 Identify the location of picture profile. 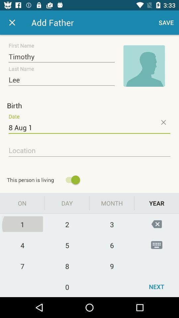
(144, 66).